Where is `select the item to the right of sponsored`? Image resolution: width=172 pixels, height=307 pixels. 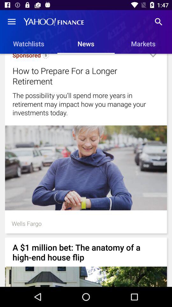
select the item to the right of sponsored is located at coordinates (46, 57).